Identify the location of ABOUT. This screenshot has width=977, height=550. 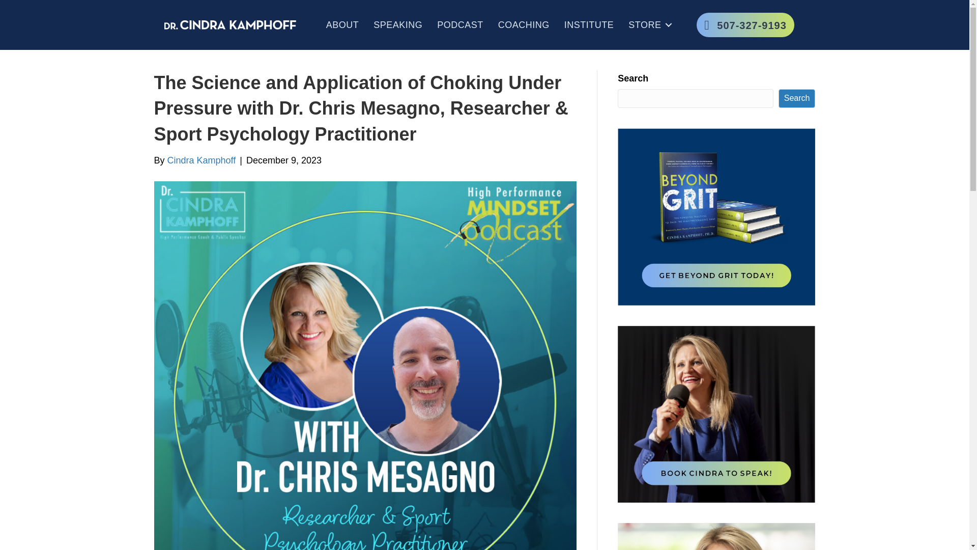
(343, 24).